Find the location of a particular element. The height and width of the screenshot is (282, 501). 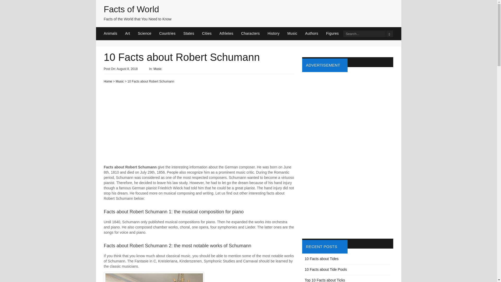

Music is located at coordinates (120, 81).